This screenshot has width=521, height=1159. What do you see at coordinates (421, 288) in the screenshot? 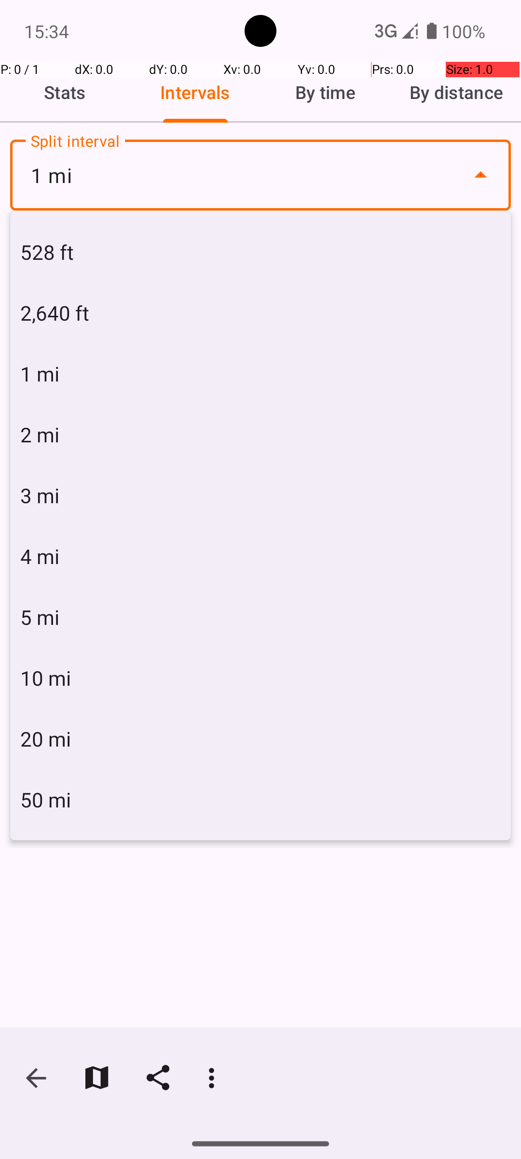
I see `- ft` at bounding box center [421, 288].